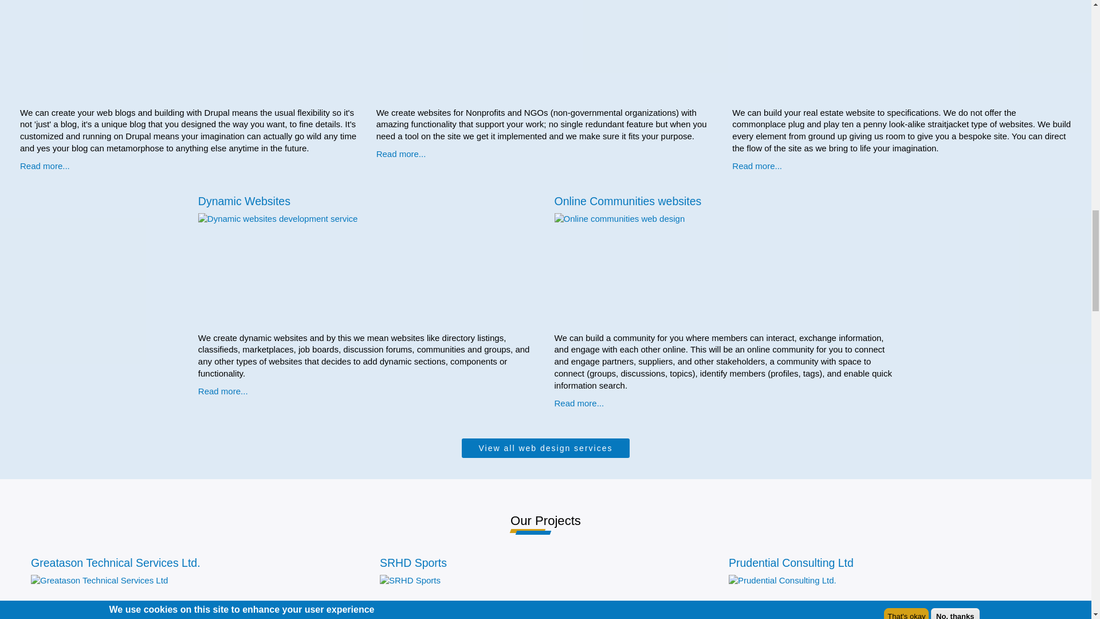  I want to click on Nonprofit and NGO website development service, so click(513, 52).